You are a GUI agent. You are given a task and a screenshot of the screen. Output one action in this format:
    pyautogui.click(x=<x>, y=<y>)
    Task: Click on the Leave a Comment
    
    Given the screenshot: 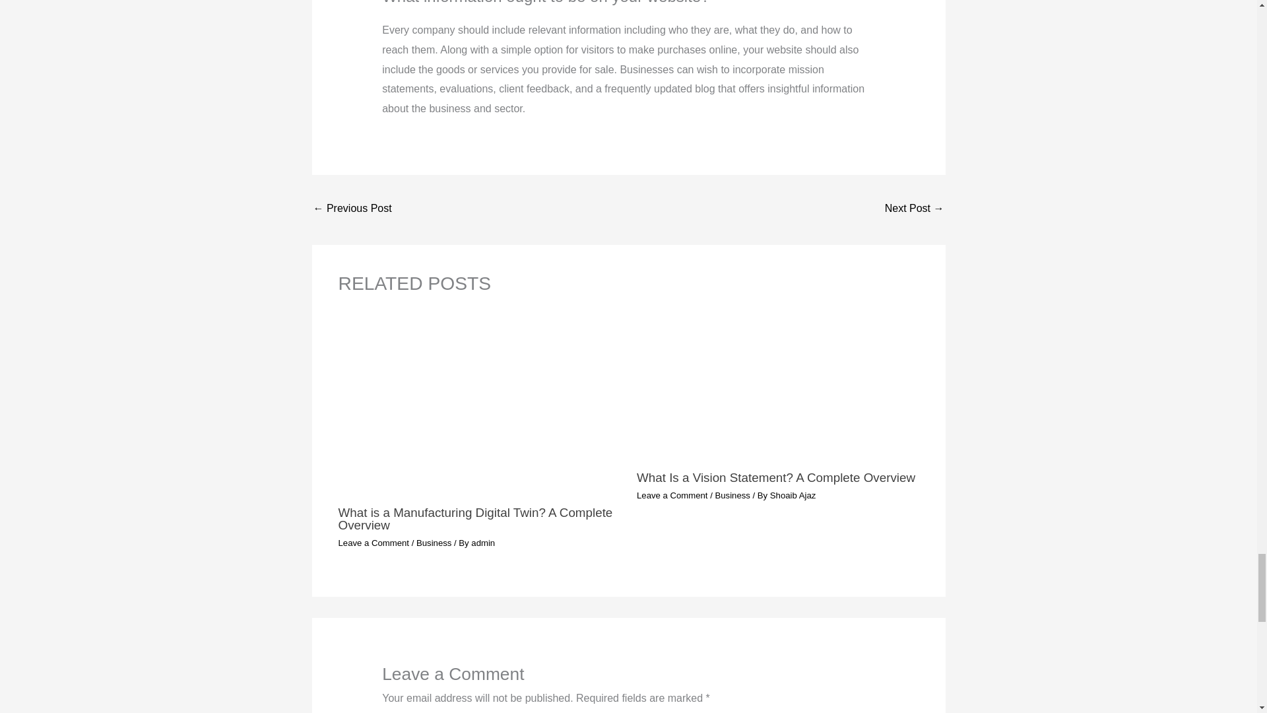 What is the action you would take?
    pyautogui.click(x=374, y=543)
    